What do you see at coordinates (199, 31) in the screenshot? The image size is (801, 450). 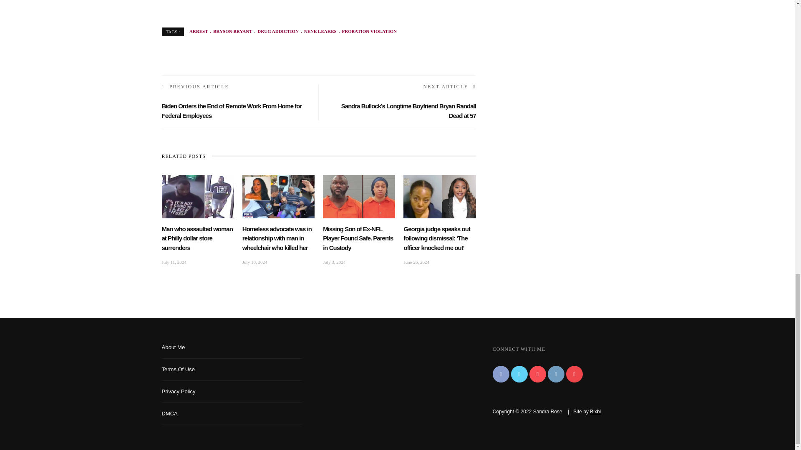 I see `ARREST` at bounding box center [199, 31].